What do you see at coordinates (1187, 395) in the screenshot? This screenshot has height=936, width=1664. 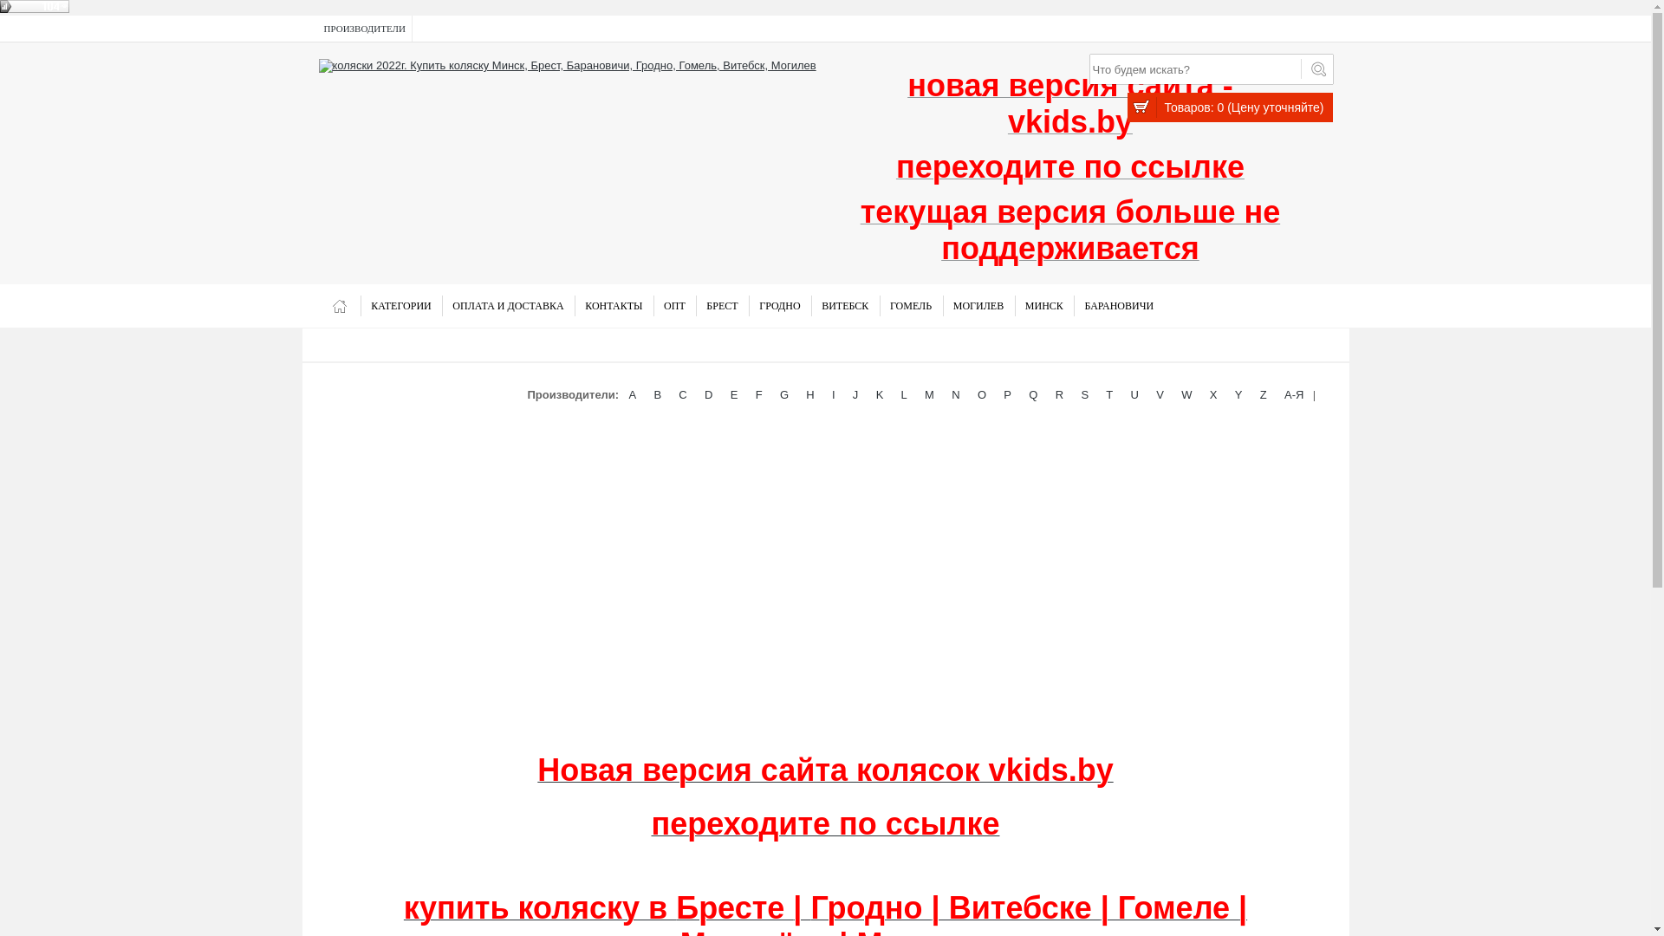 I see `W` at bounding box center [1187, 395].